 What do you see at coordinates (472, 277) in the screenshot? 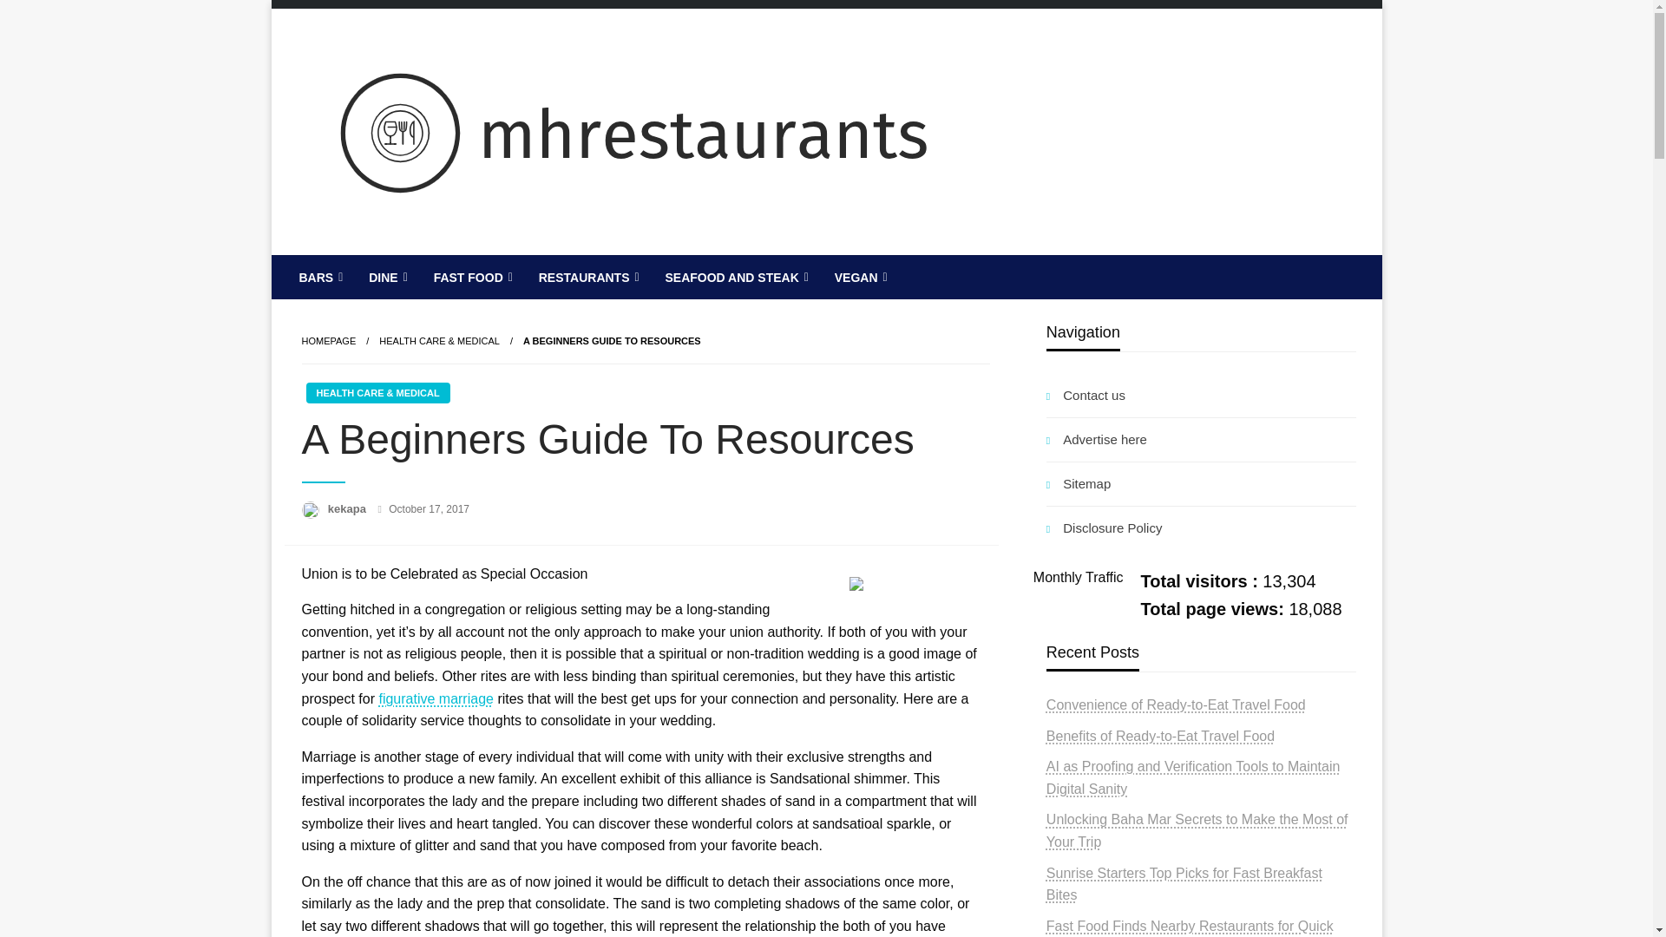
I see `FAST FOOD` at bounding box center [472, 277].